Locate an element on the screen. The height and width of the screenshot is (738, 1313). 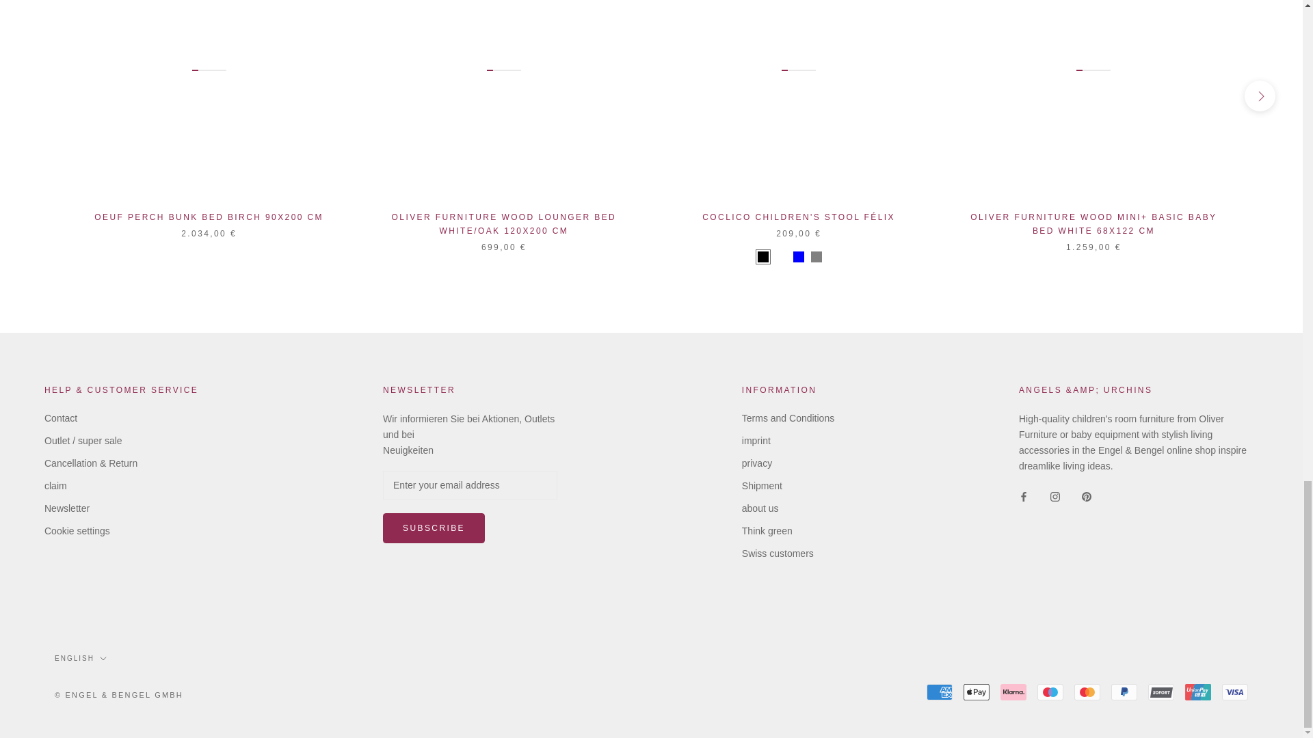
mint green is located at coordinates (781, 257).